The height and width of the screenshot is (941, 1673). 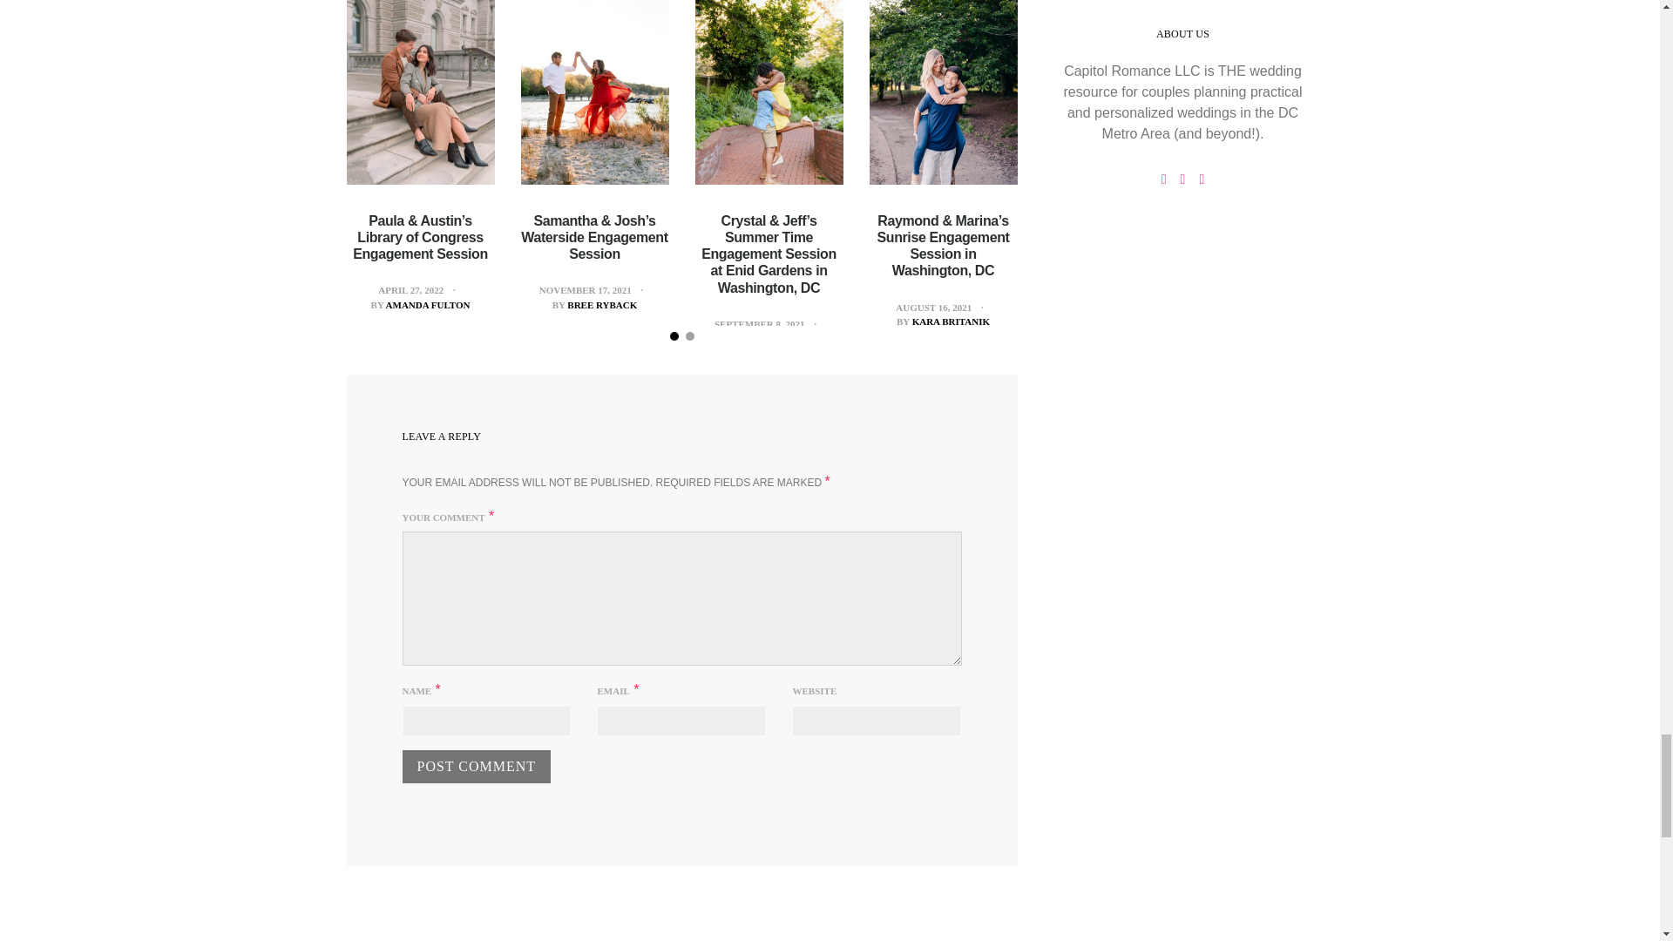 What do you see at coordinates (428, 305) in the screenshot?
I see `Posts by Amanda Fulton` at bounding box center [428, 305].